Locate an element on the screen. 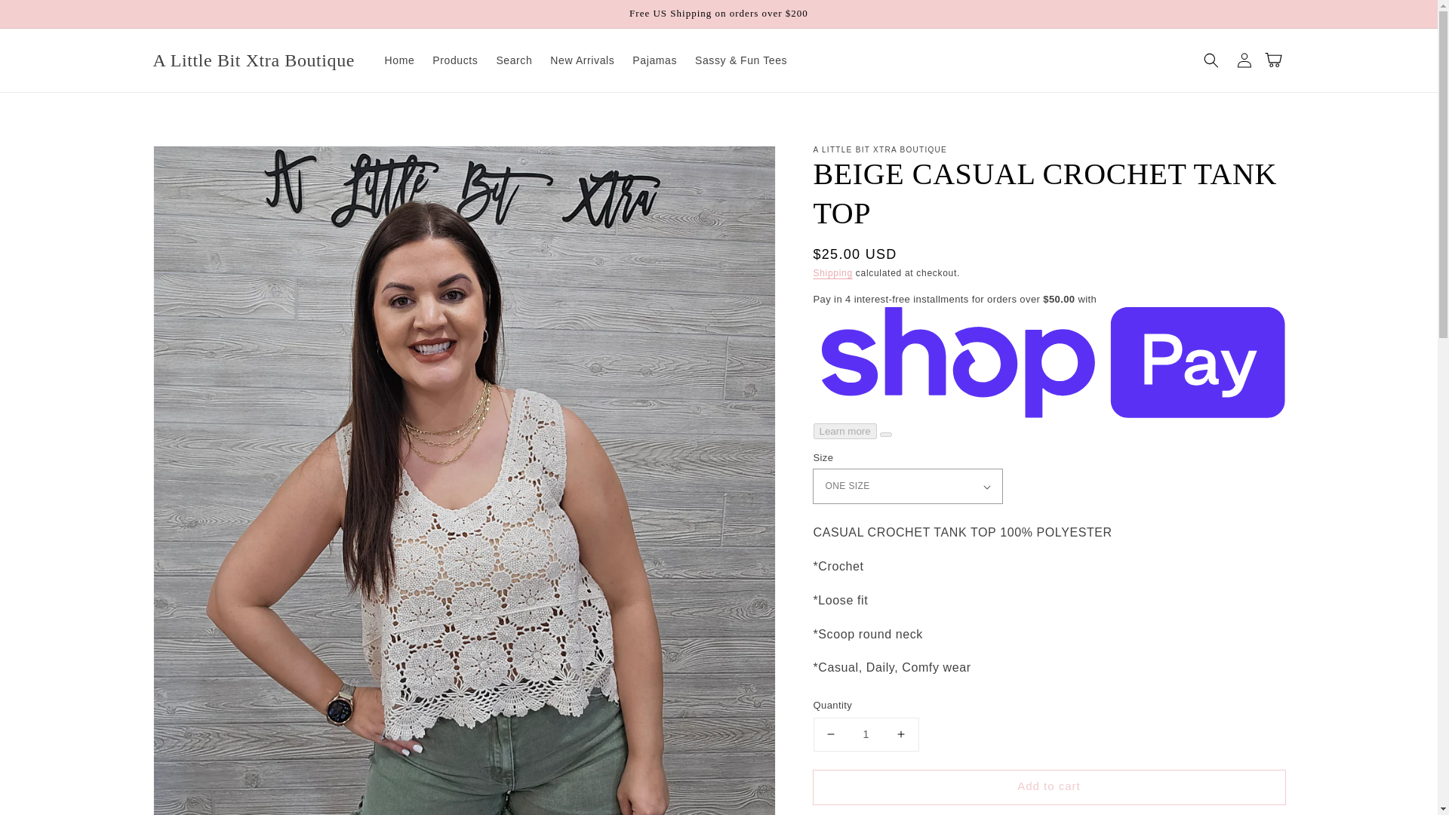 This screenshot has width=1449, height=815. Search is located at coordinates (513, 60).